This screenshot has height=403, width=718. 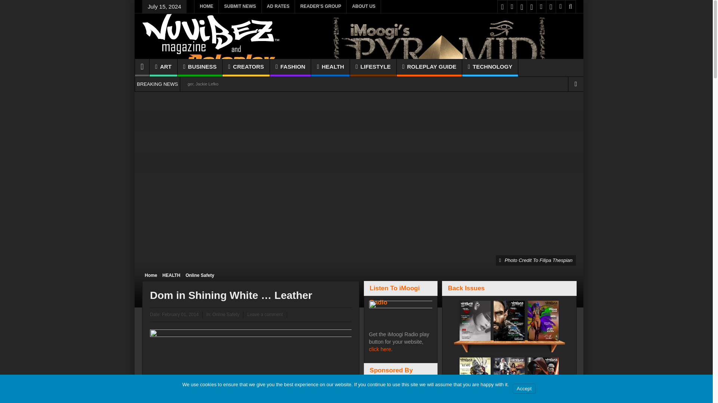 What do you see at coordinates (278, 6) in the screenshot?
I see `AD RATES` at bounding box center [278, 6].